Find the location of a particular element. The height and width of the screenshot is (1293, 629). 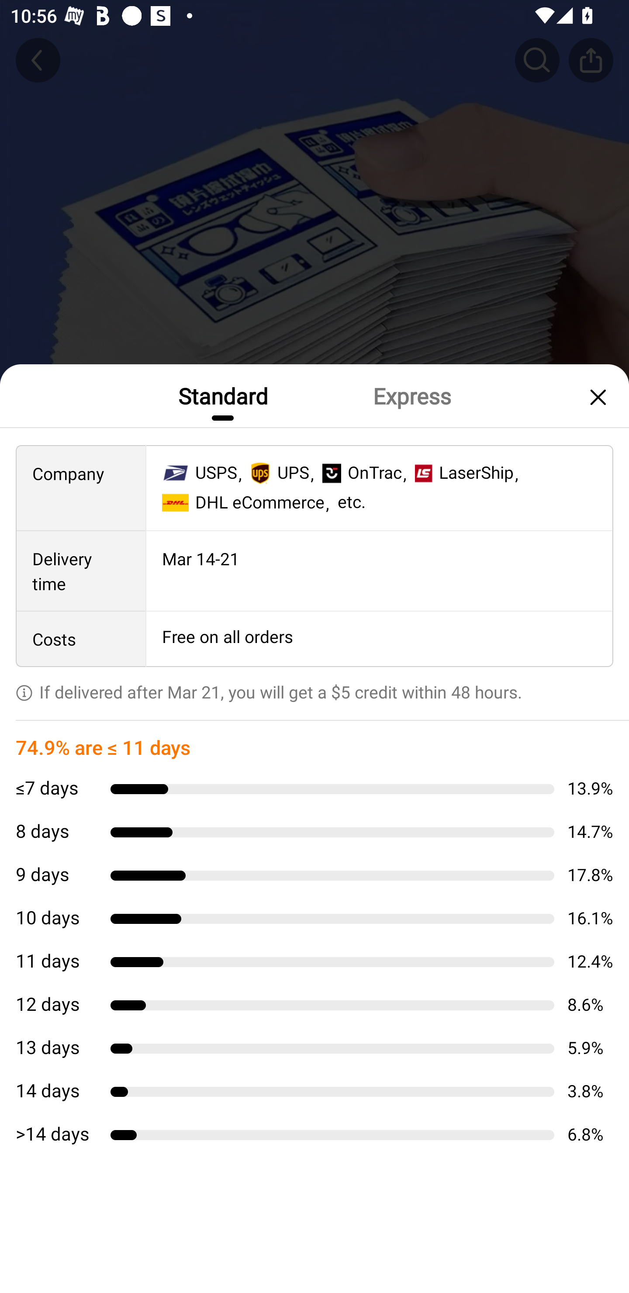

Free shipping on all orders Exclusive offer is located at coordinates (314, 689).